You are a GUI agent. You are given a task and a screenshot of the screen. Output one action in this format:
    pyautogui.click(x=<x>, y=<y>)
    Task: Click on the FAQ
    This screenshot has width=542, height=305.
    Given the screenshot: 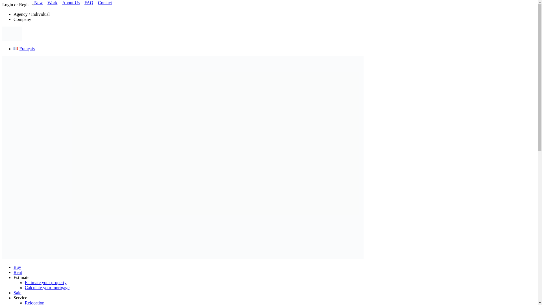 What is the action you would take?
    pyautogui.click(x=87, y=3)
    